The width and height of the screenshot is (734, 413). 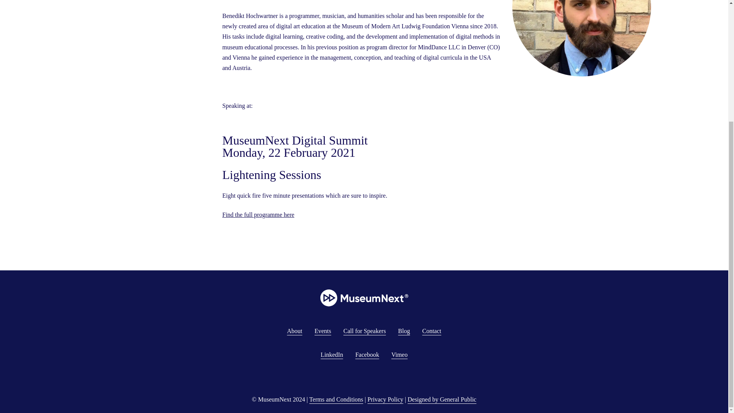 What do you see at coordinates (404, 331) in the screenshot?
I see `Blog` at bounding box center [404, 331].